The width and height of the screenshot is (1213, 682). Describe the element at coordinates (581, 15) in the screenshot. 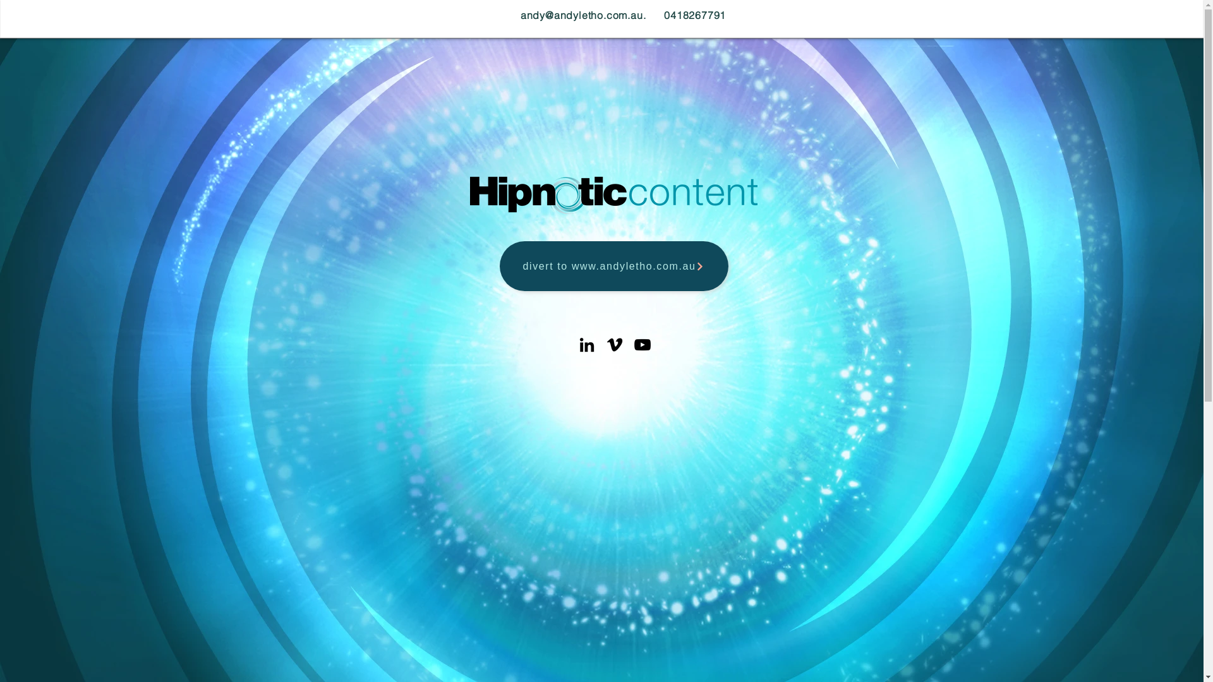

I see `andy@andyletho.com.au` at that location.